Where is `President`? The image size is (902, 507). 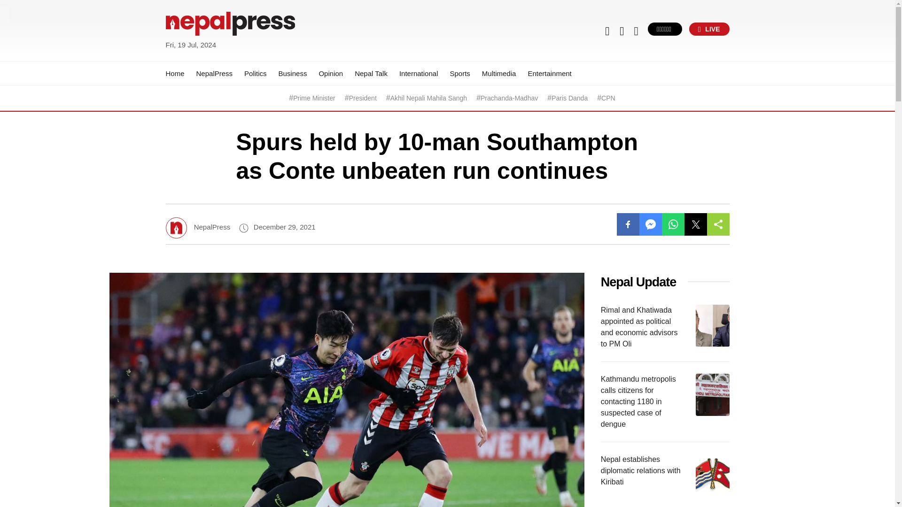
President is located at coordinates (363, 98).